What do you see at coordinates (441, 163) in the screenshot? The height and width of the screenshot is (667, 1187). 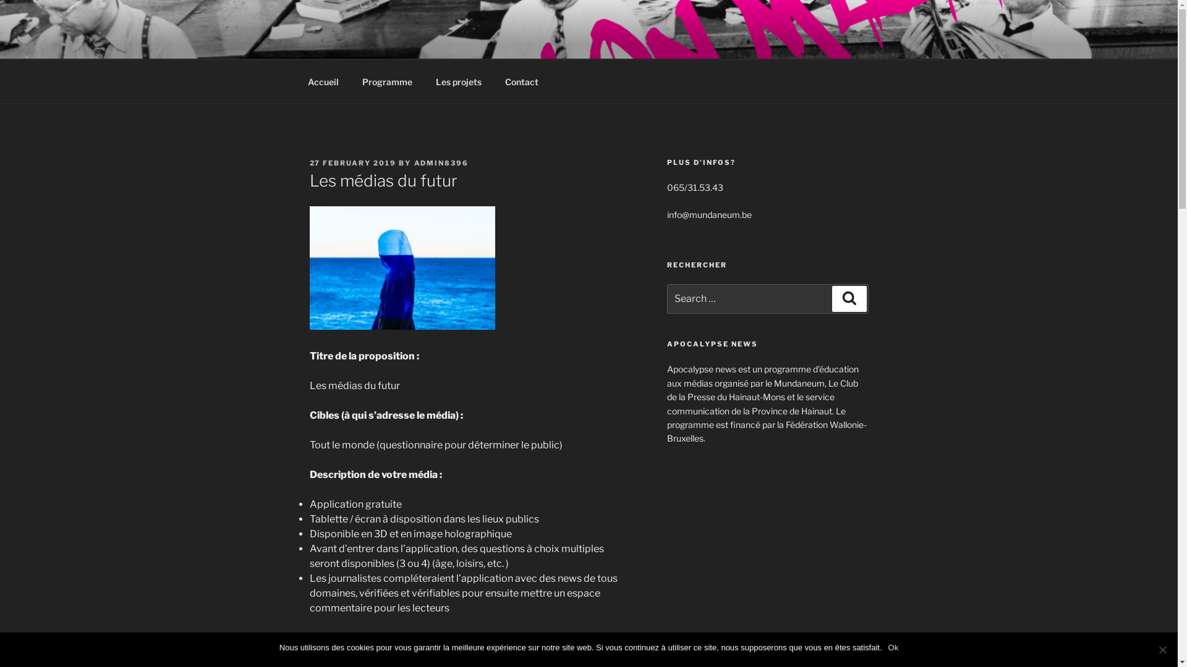 I see `ADMIN8396` at bounding box center [441, 163].